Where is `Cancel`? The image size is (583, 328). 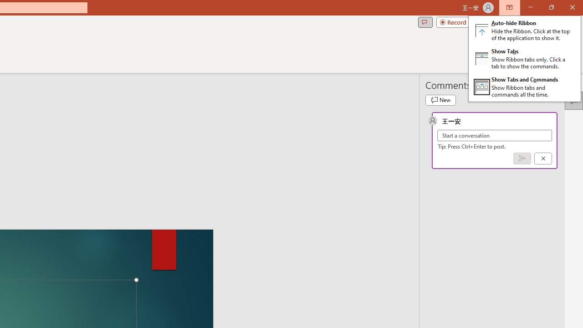 Cancel is located at coordinates (543, 158).